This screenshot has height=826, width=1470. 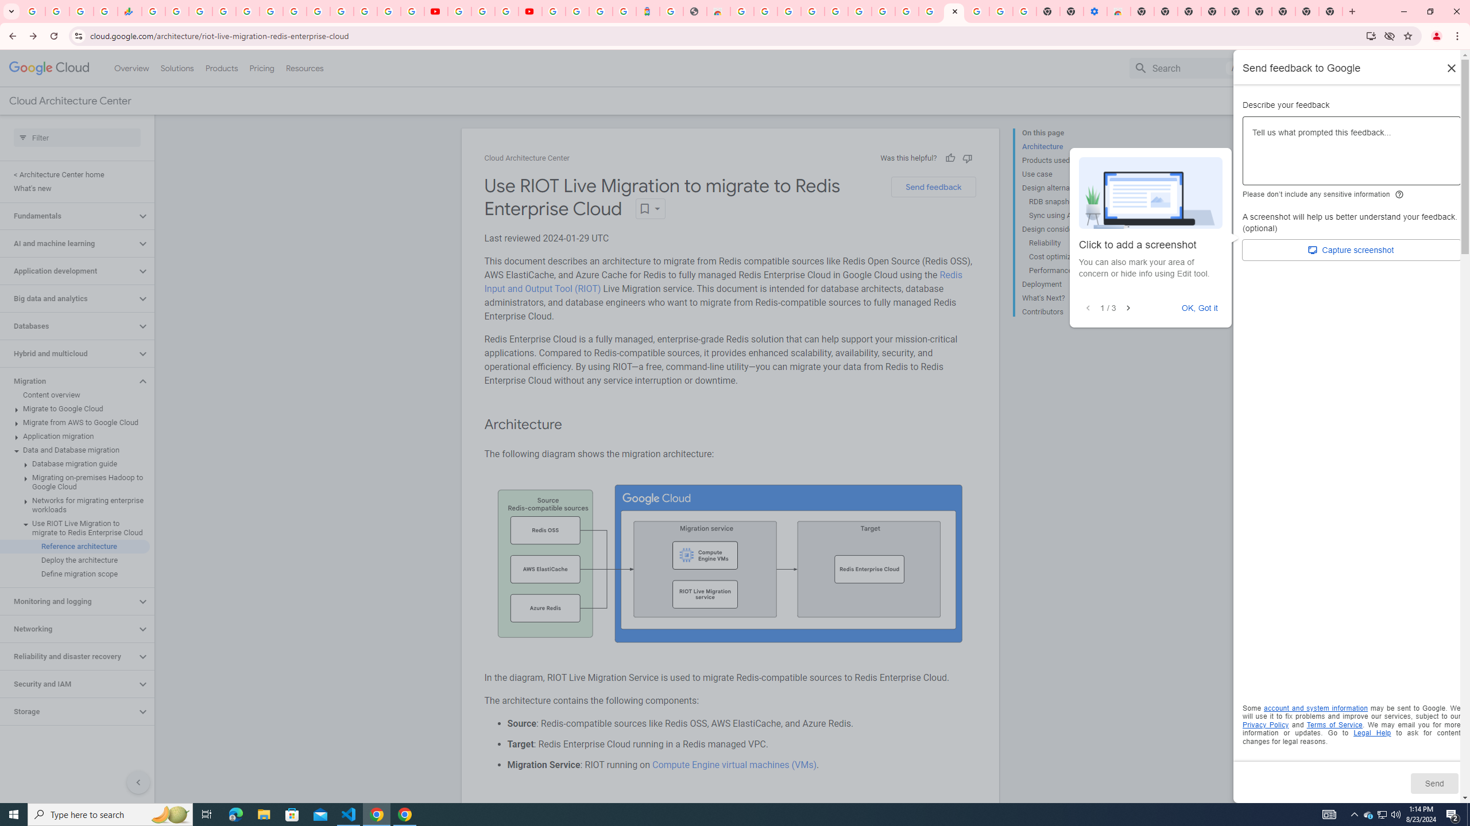 What do you see at coordinates (68, 271) in the screenshot?
I see `Application development` at bounding box center [68, 271].